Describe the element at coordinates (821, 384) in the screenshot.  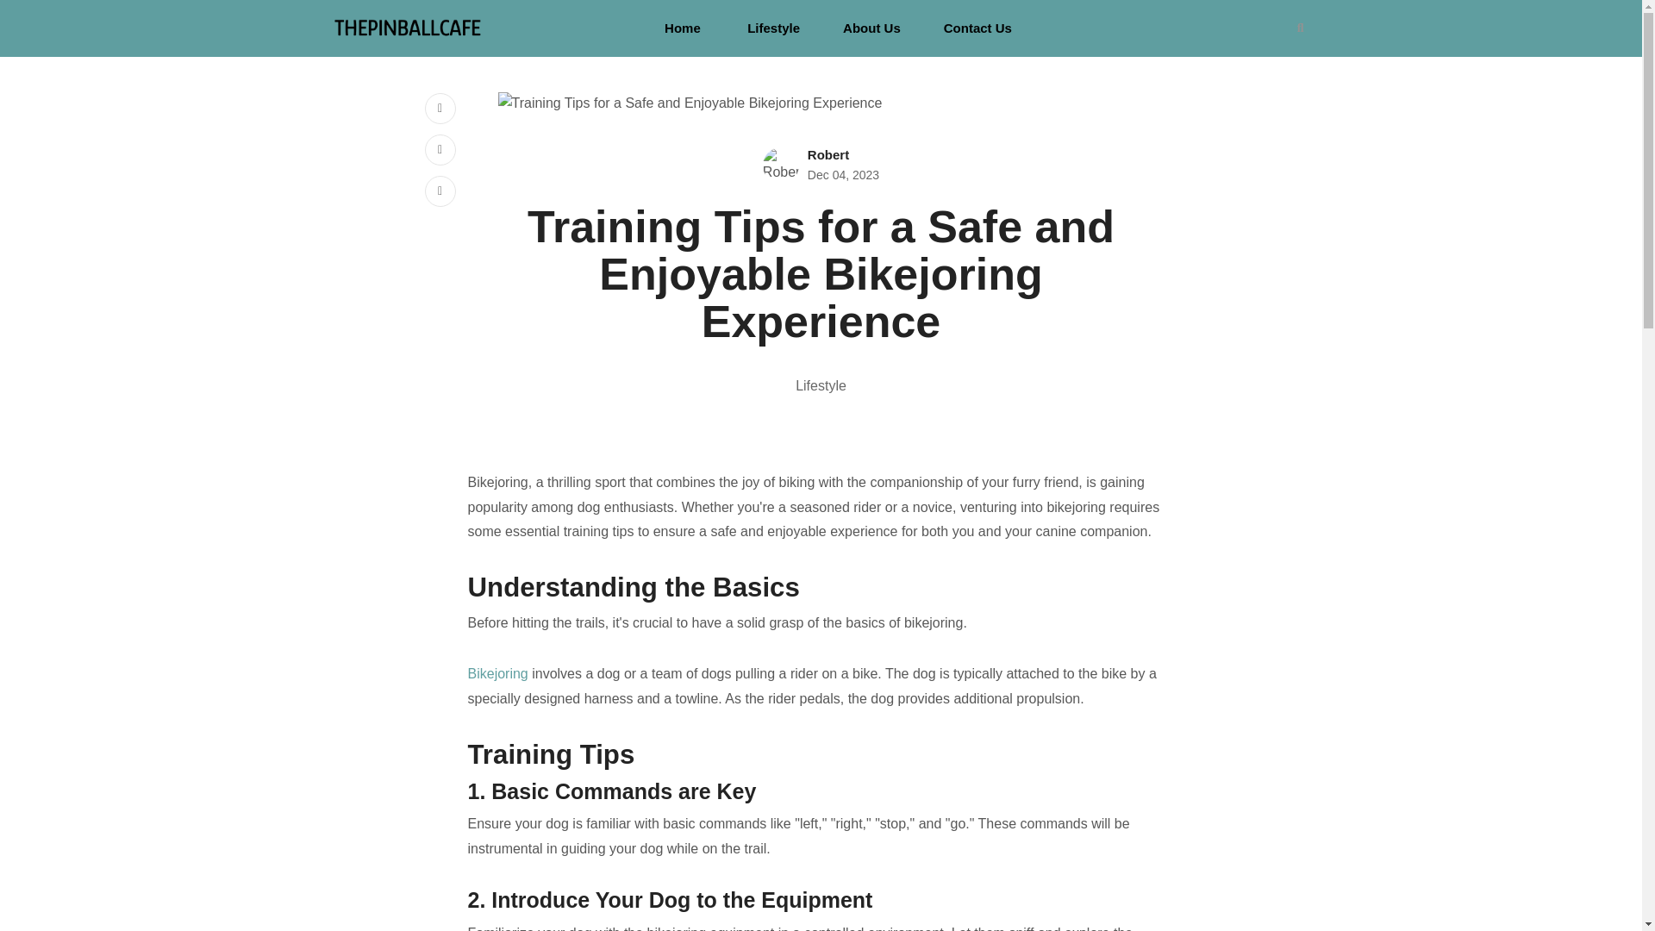
I see `Lifestyle` at that location.